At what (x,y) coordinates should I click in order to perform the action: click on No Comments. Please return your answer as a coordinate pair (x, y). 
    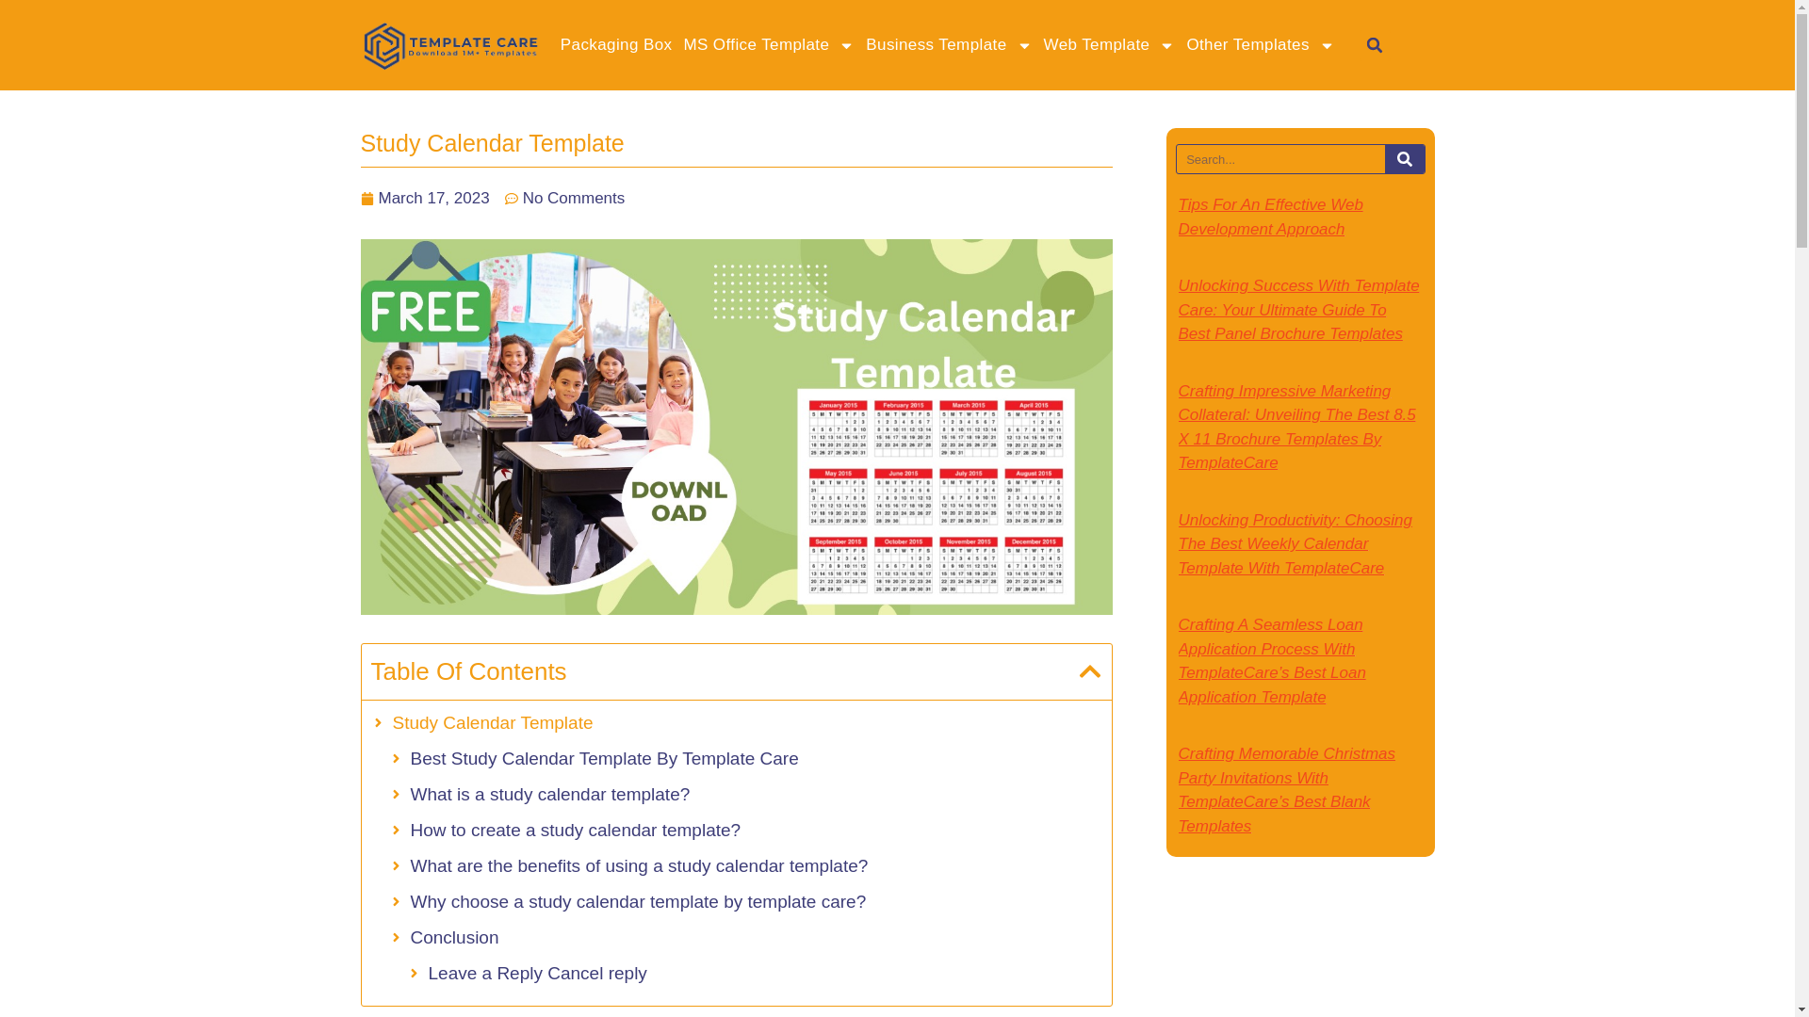
    Looking at the image, I should click on (565, 198).